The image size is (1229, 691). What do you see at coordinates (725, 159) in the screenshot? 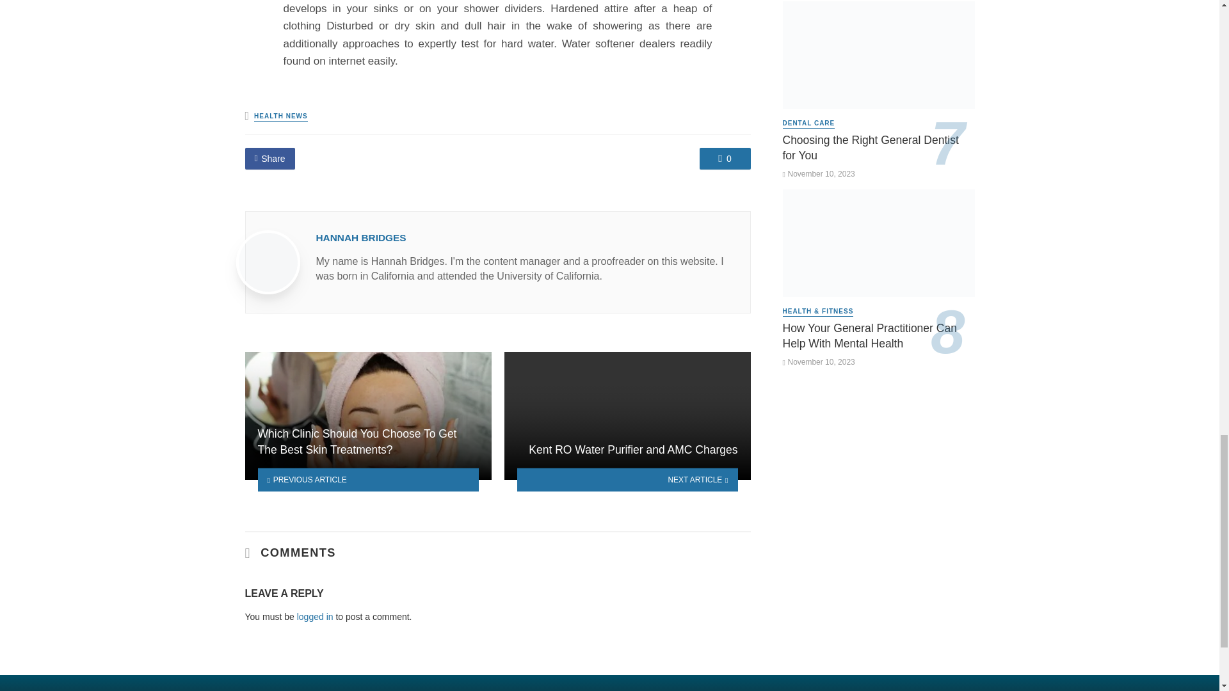
I see `0 Comments` at bounding box center [725, 159].